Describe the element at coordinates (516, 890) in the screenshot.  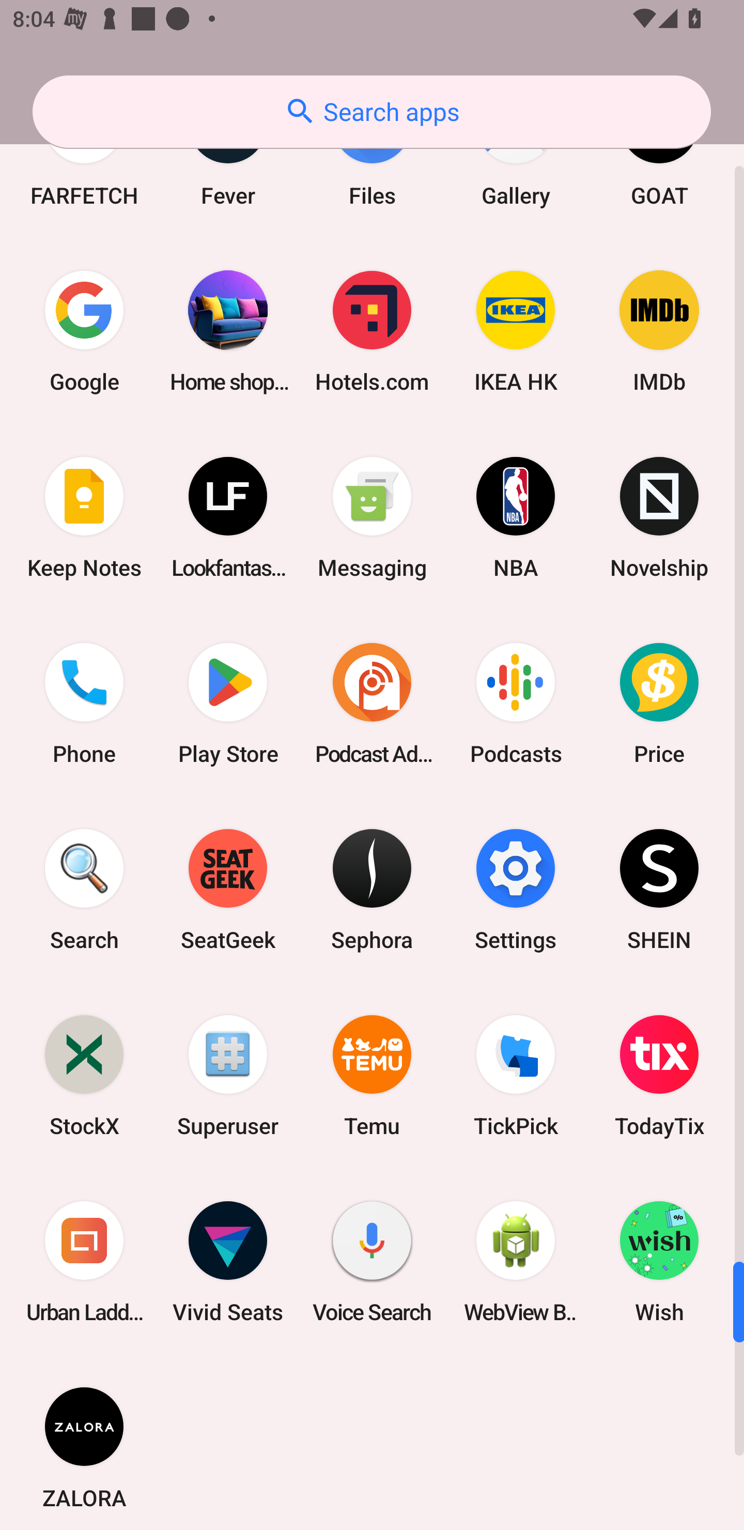
I see `Settings` at that location.